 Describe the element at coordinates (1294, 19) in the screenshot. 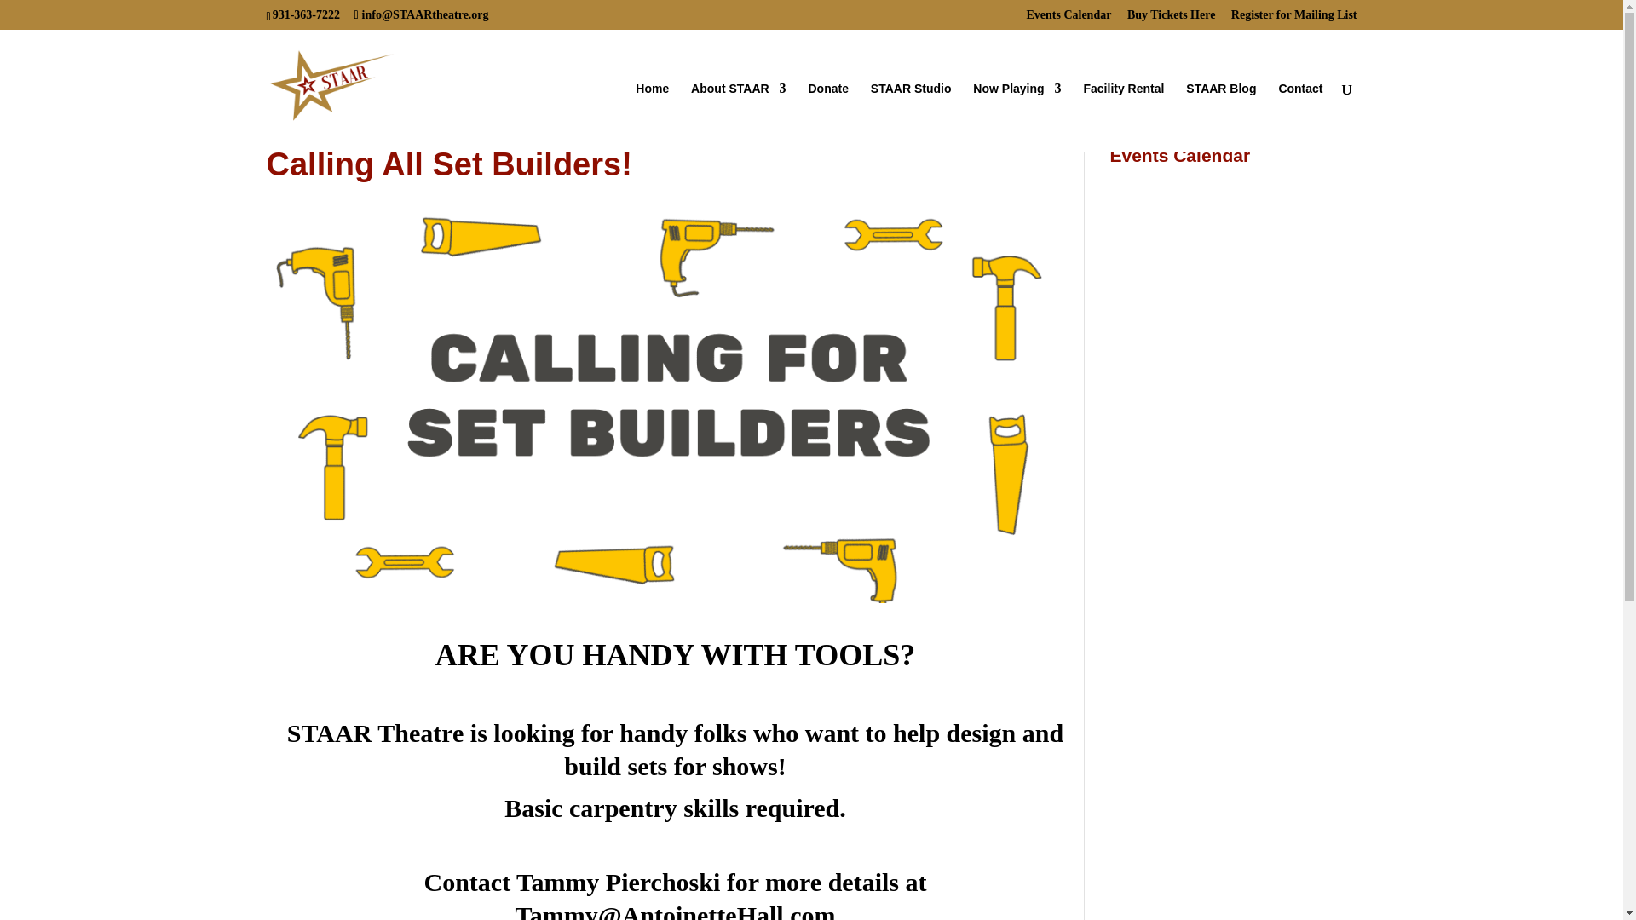

I see `Register for Mailing List` at that location.